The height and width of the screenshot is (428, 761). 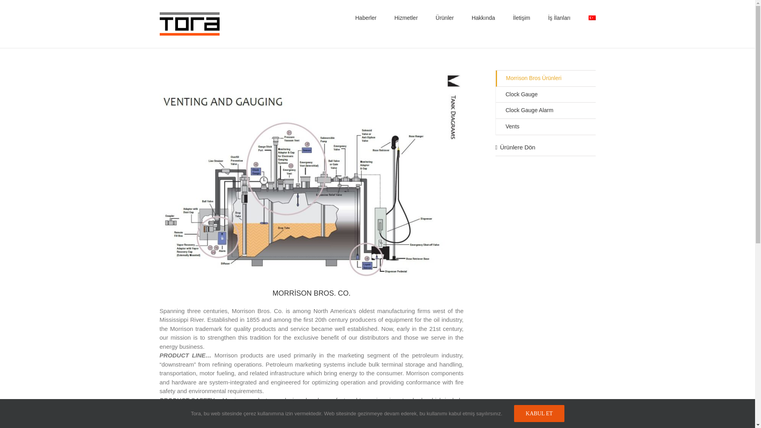 What do you see at coordinates (545, 78) in the screenshot?
I see `Back to Parent Page` at bounding box center [545, 78].